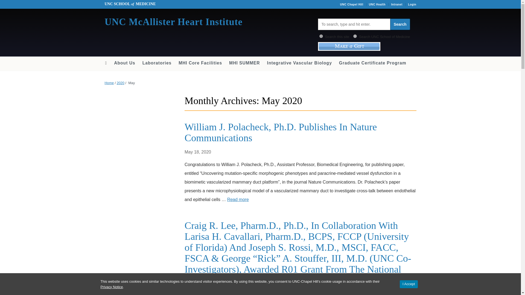  What do you see at coordinates (200, 63) in the screenshot?
I see `MHI Core Facilities` at bounding box center [200, 63].